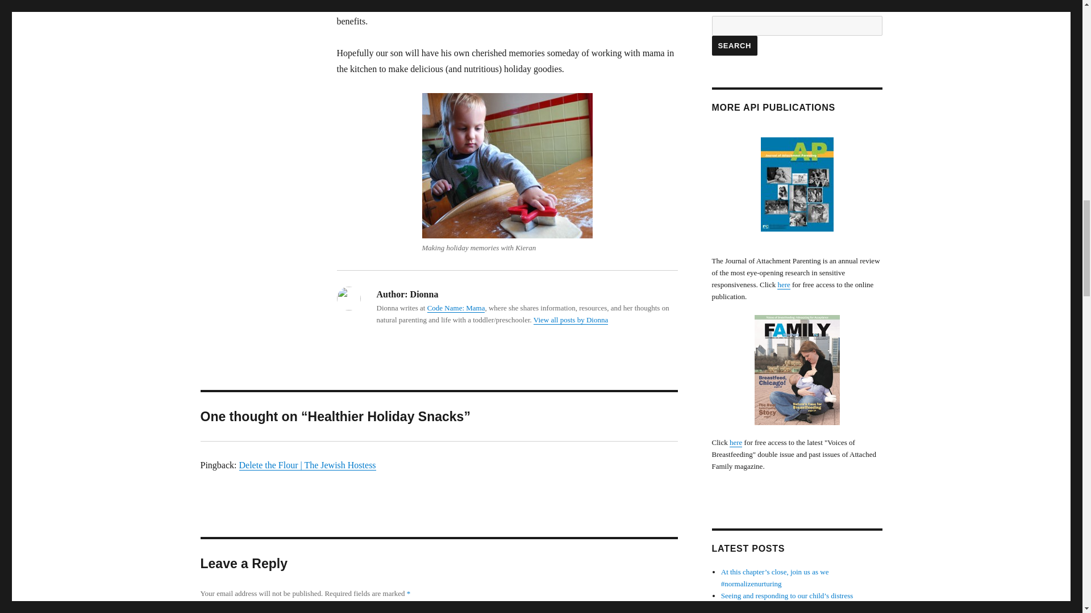  What do you see at coordinates (453, 6) in the screenshot?
I see `I am still breastfeeding` at bounding box center [453, 6].